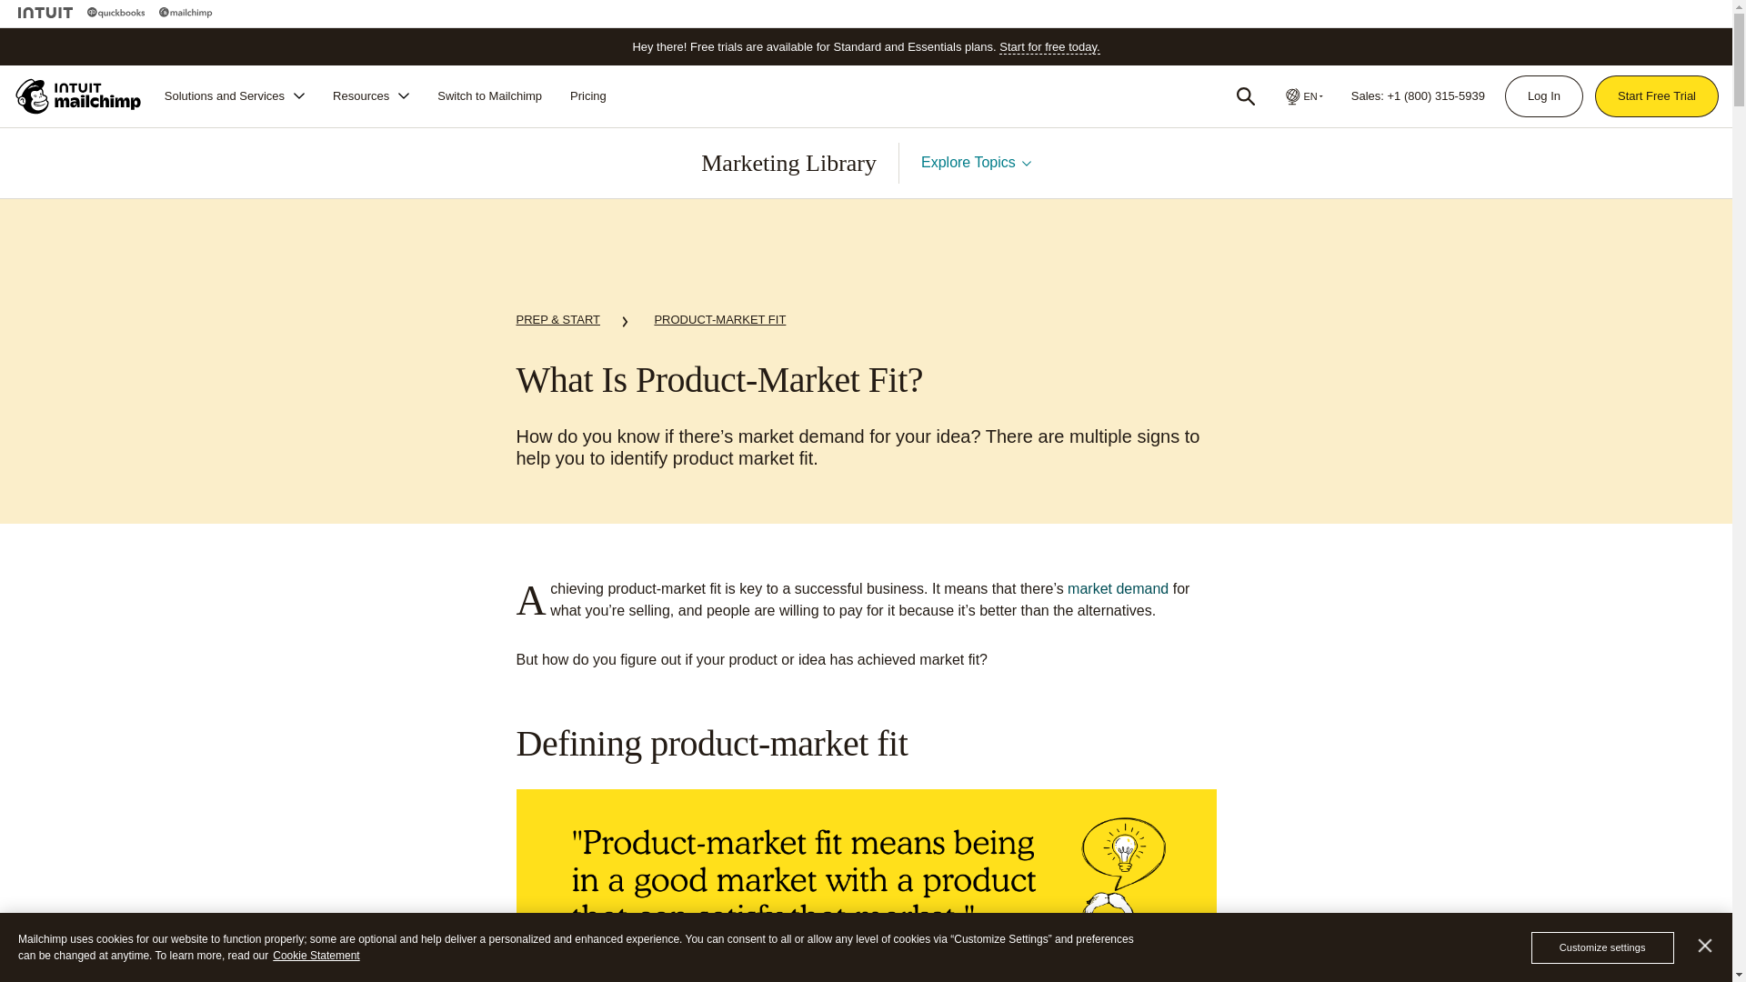  Describe the element at coordinates (587, 95) in the screenshot. I see `Pricing` at that location.